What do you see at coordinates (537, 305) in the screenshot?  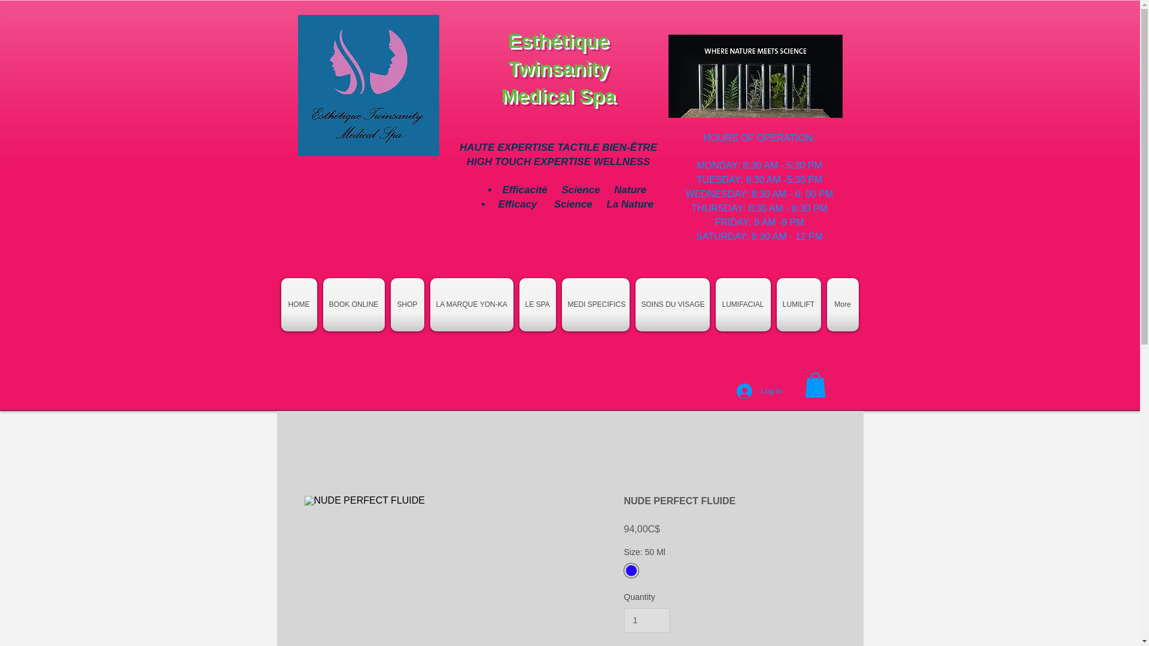 I see `LE SPA` at bounding box center [537, 305].